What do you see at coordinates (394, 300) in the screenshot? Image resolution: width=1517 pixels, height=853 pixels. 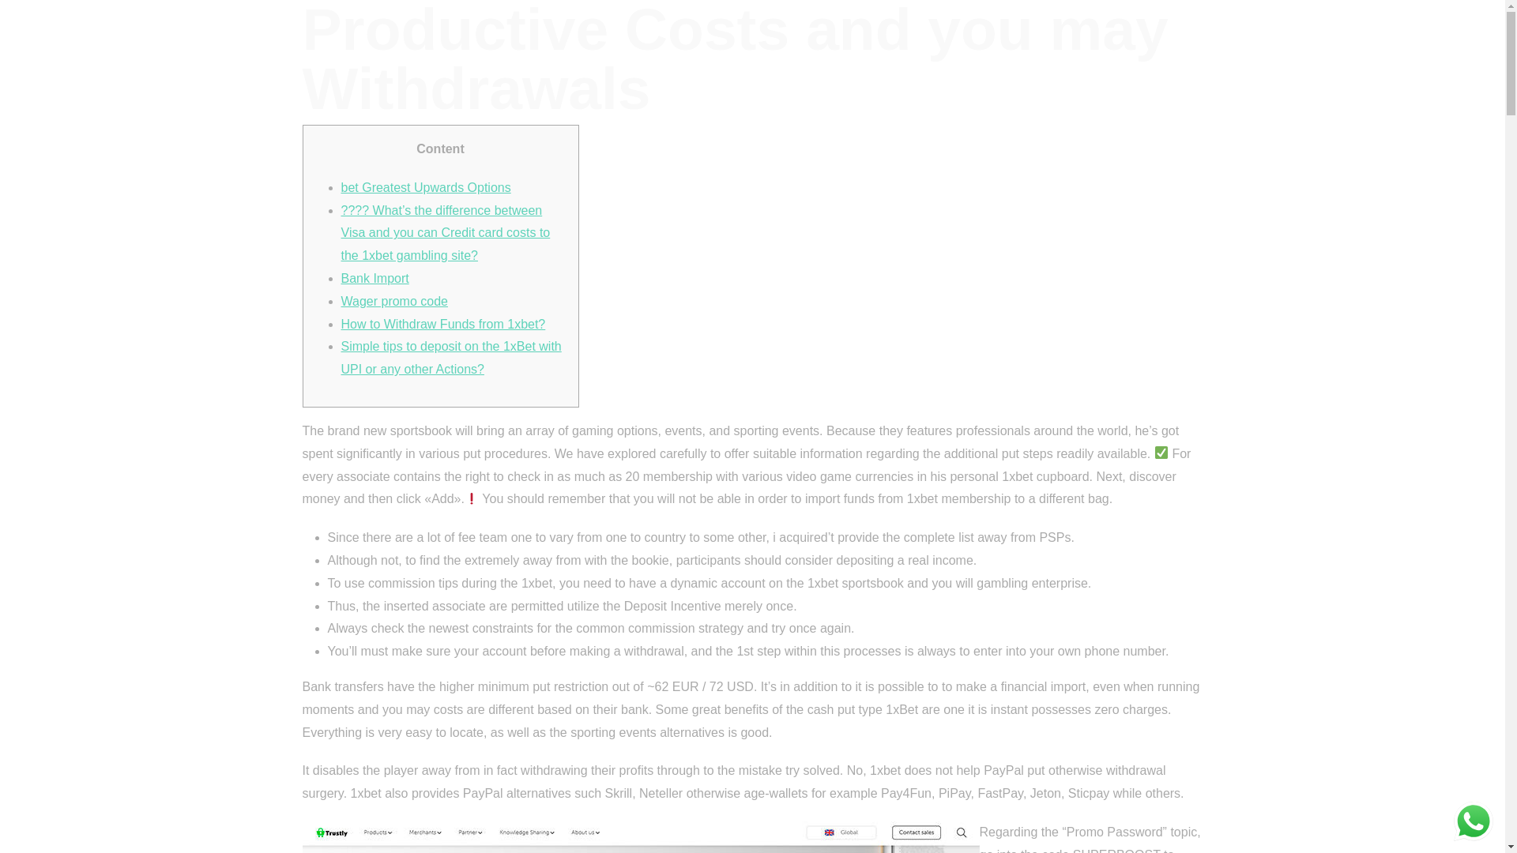 I see `Wager promo code` at bounding box center [394, 300].